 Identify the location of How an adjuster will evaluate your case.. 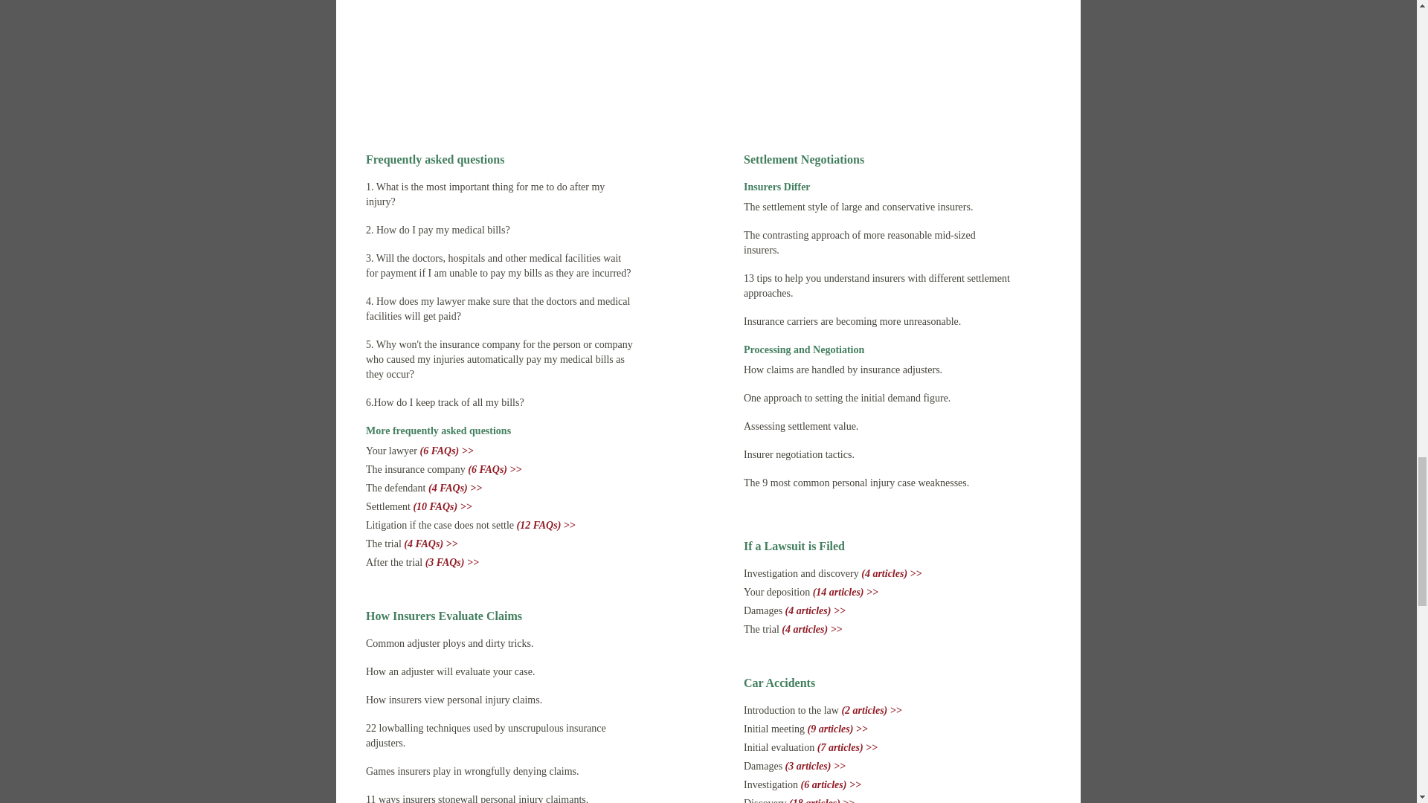
(449, 672).